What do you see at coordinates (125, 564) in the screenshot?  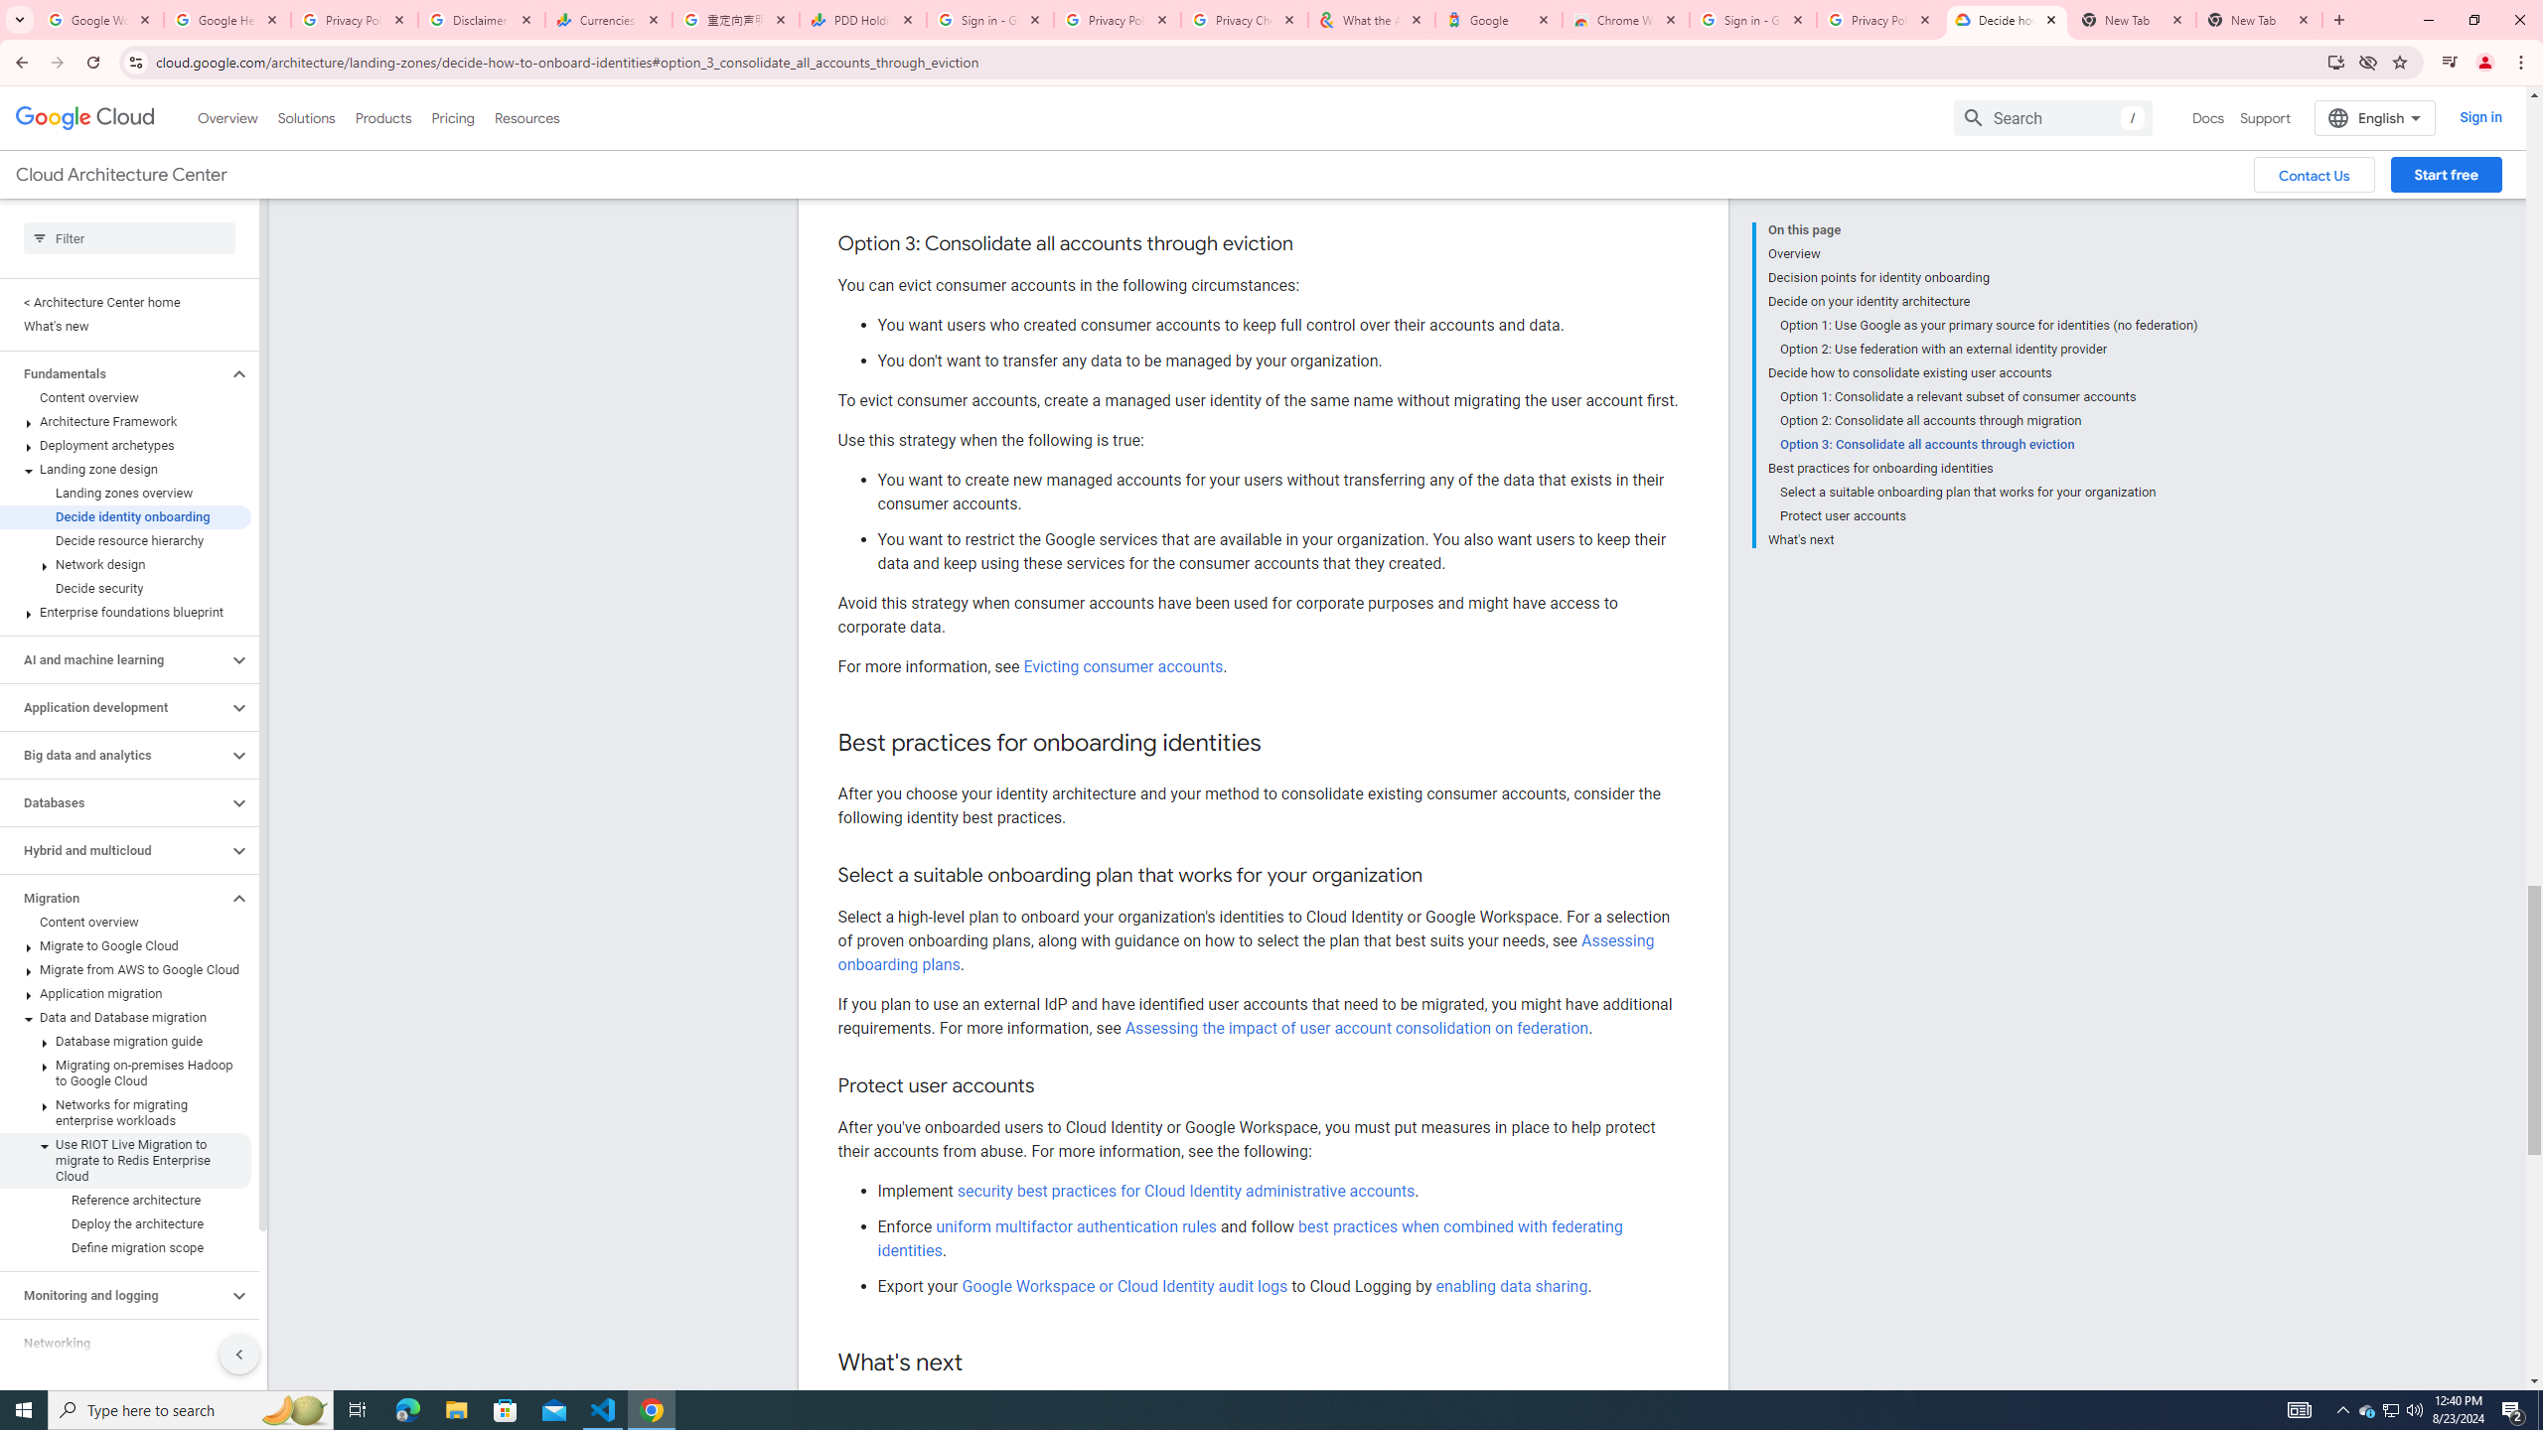 I see `Network design` at bounding box center [125, 564].